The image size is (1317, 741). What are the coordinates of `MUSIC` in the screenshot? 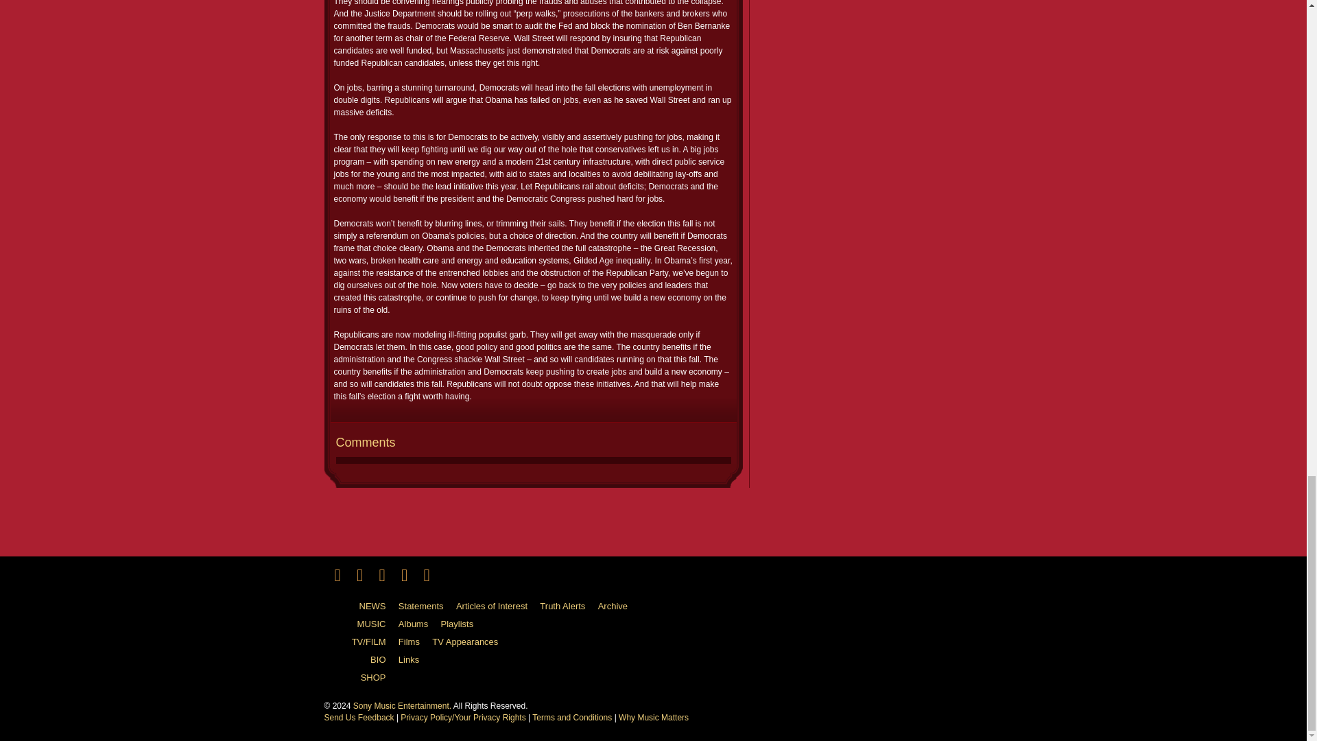 It's located at (359, 624).